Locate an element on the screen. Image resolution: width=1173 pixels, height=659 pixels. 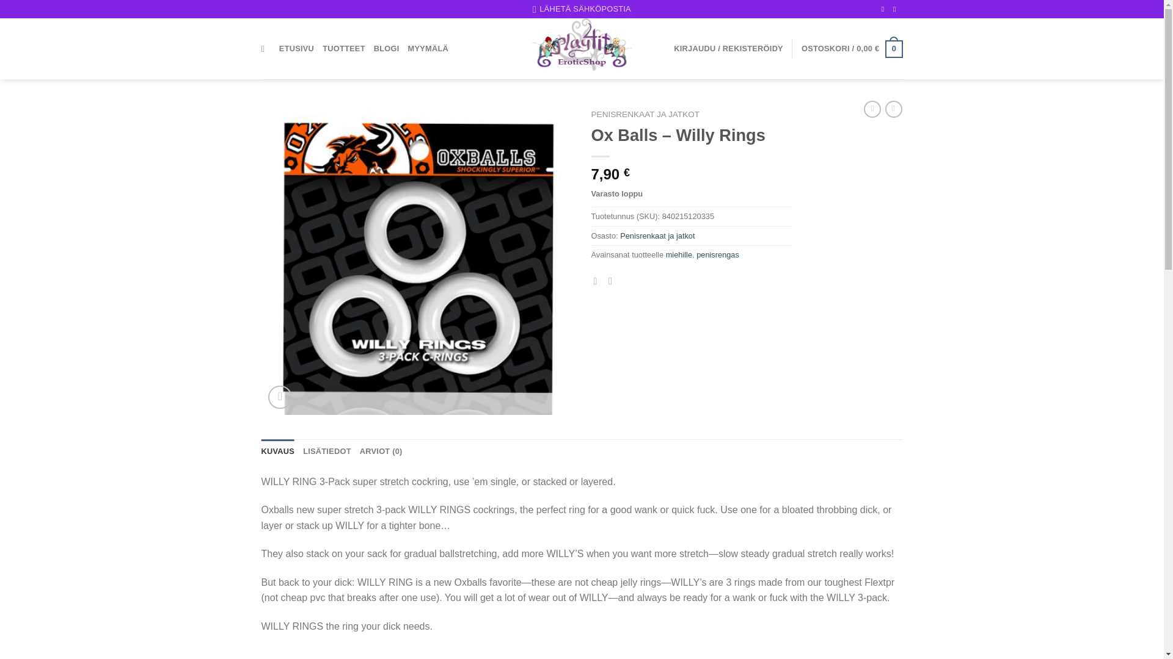
Play4it Eroticshop - Erotiikan verkkokauppa is located at coordinates (582, 49).